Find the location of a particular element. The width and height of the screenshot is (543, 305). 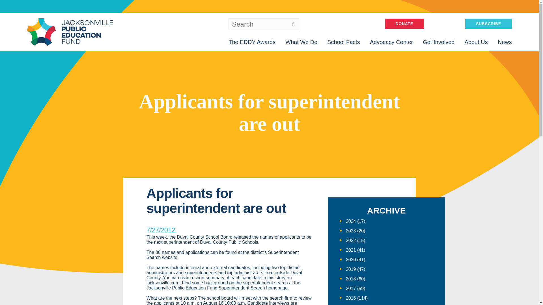

School Facts is located at coordinates (343, 42).